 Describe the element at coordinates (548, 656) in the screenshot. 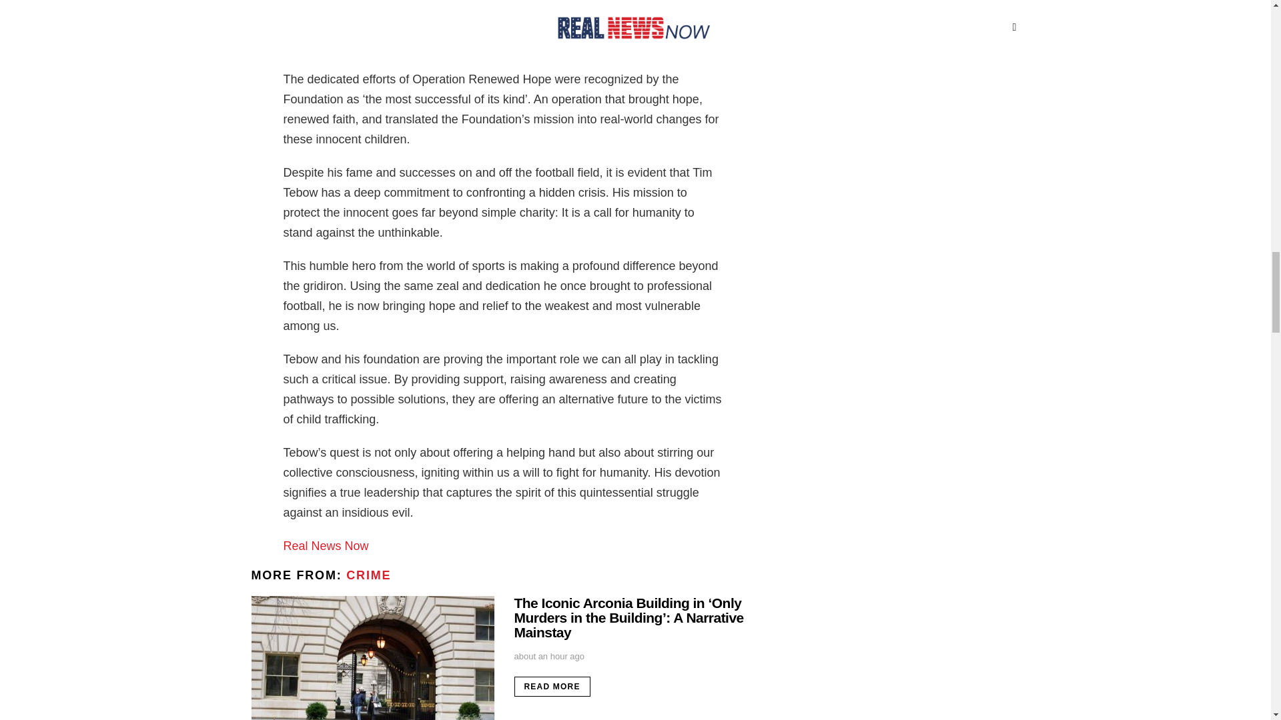

I see `August 29, 2024, 8:00 pm` at that location.